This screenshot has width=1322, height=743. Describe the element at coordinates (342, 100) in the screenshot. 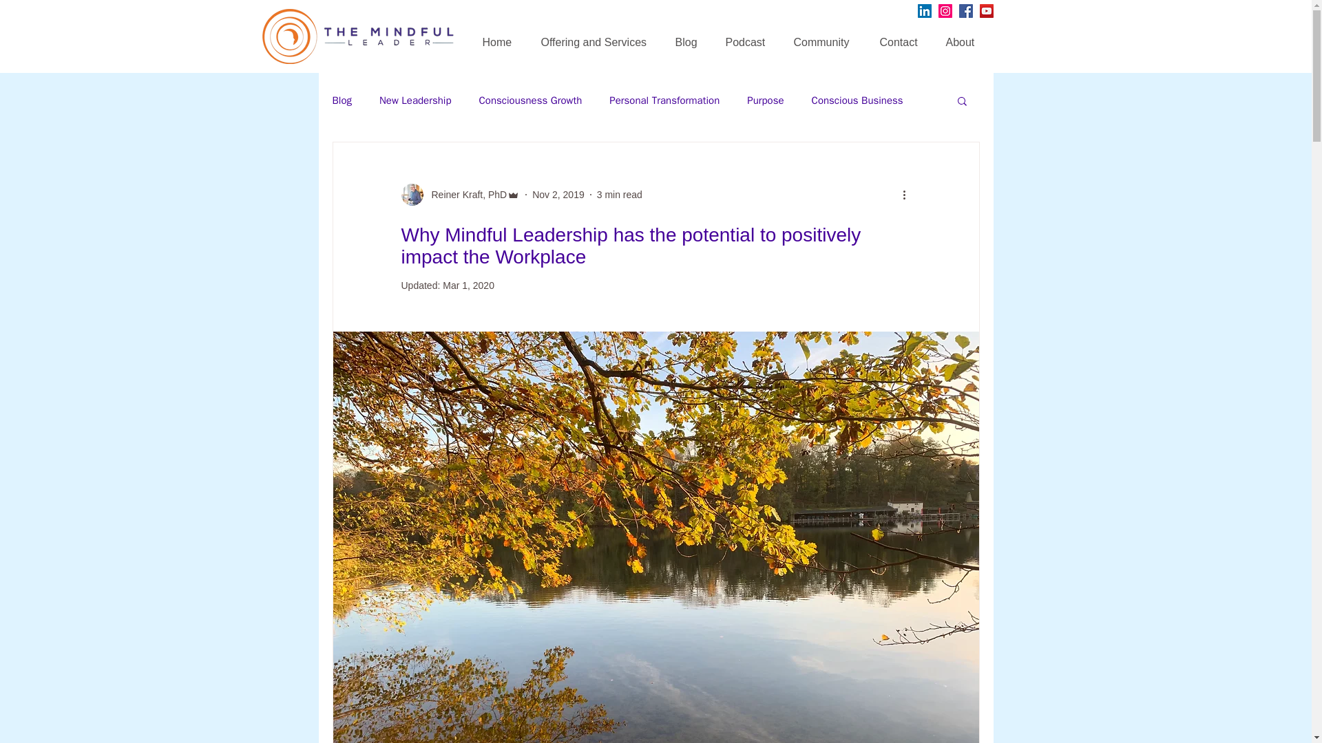

I see `Blog` at that location.